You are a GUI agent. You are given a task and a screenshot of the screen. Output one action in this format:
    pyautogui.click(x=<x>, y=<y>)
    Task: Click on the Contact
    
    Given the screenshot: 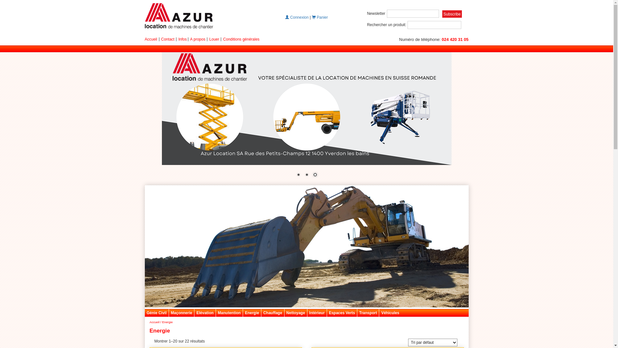 What is the action you would take?
    pyautogui.click(x=168, y=39)
    